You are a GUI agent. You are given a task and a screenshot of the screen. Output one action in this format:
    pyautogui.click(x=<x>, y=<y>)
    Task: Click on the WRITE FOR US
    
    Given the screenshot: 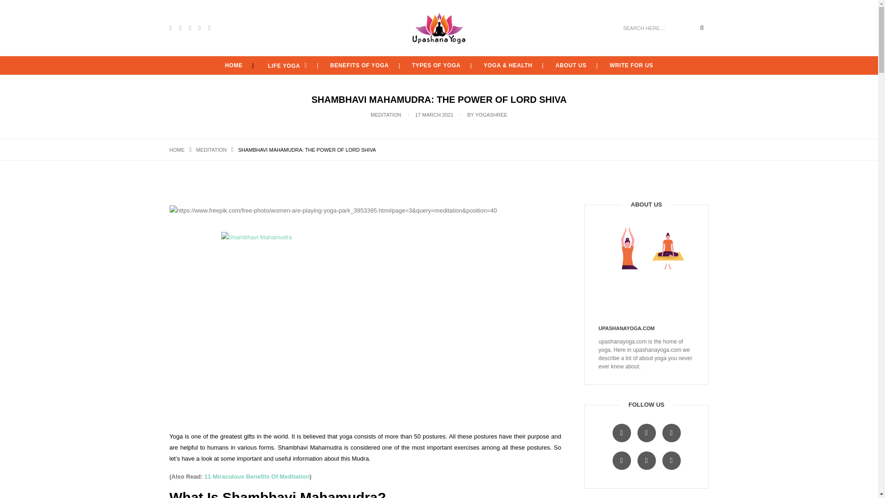 What is the action you would take?
    pyautogui.click(x=631, y=65)
    